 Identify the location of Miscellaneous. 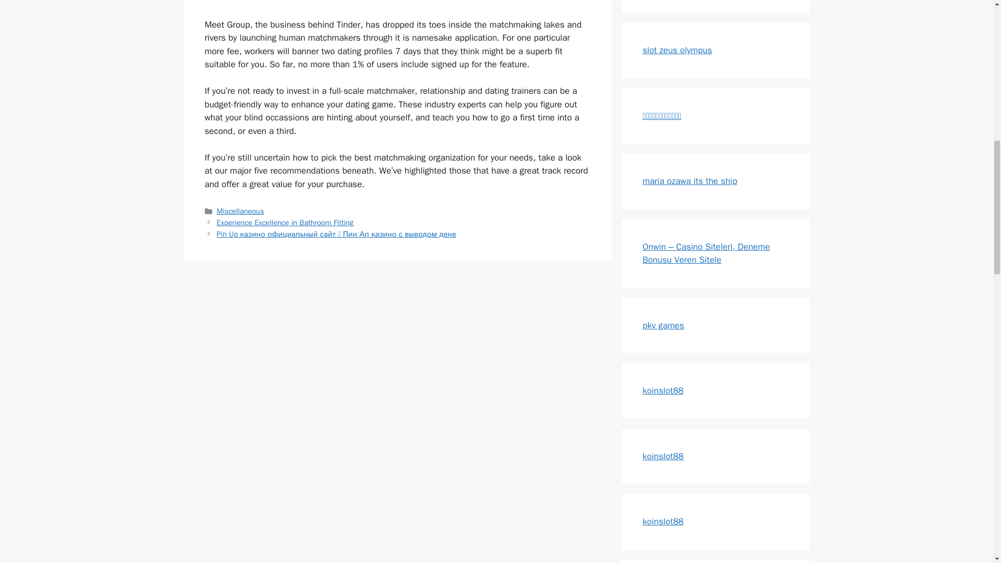
(240, 211).